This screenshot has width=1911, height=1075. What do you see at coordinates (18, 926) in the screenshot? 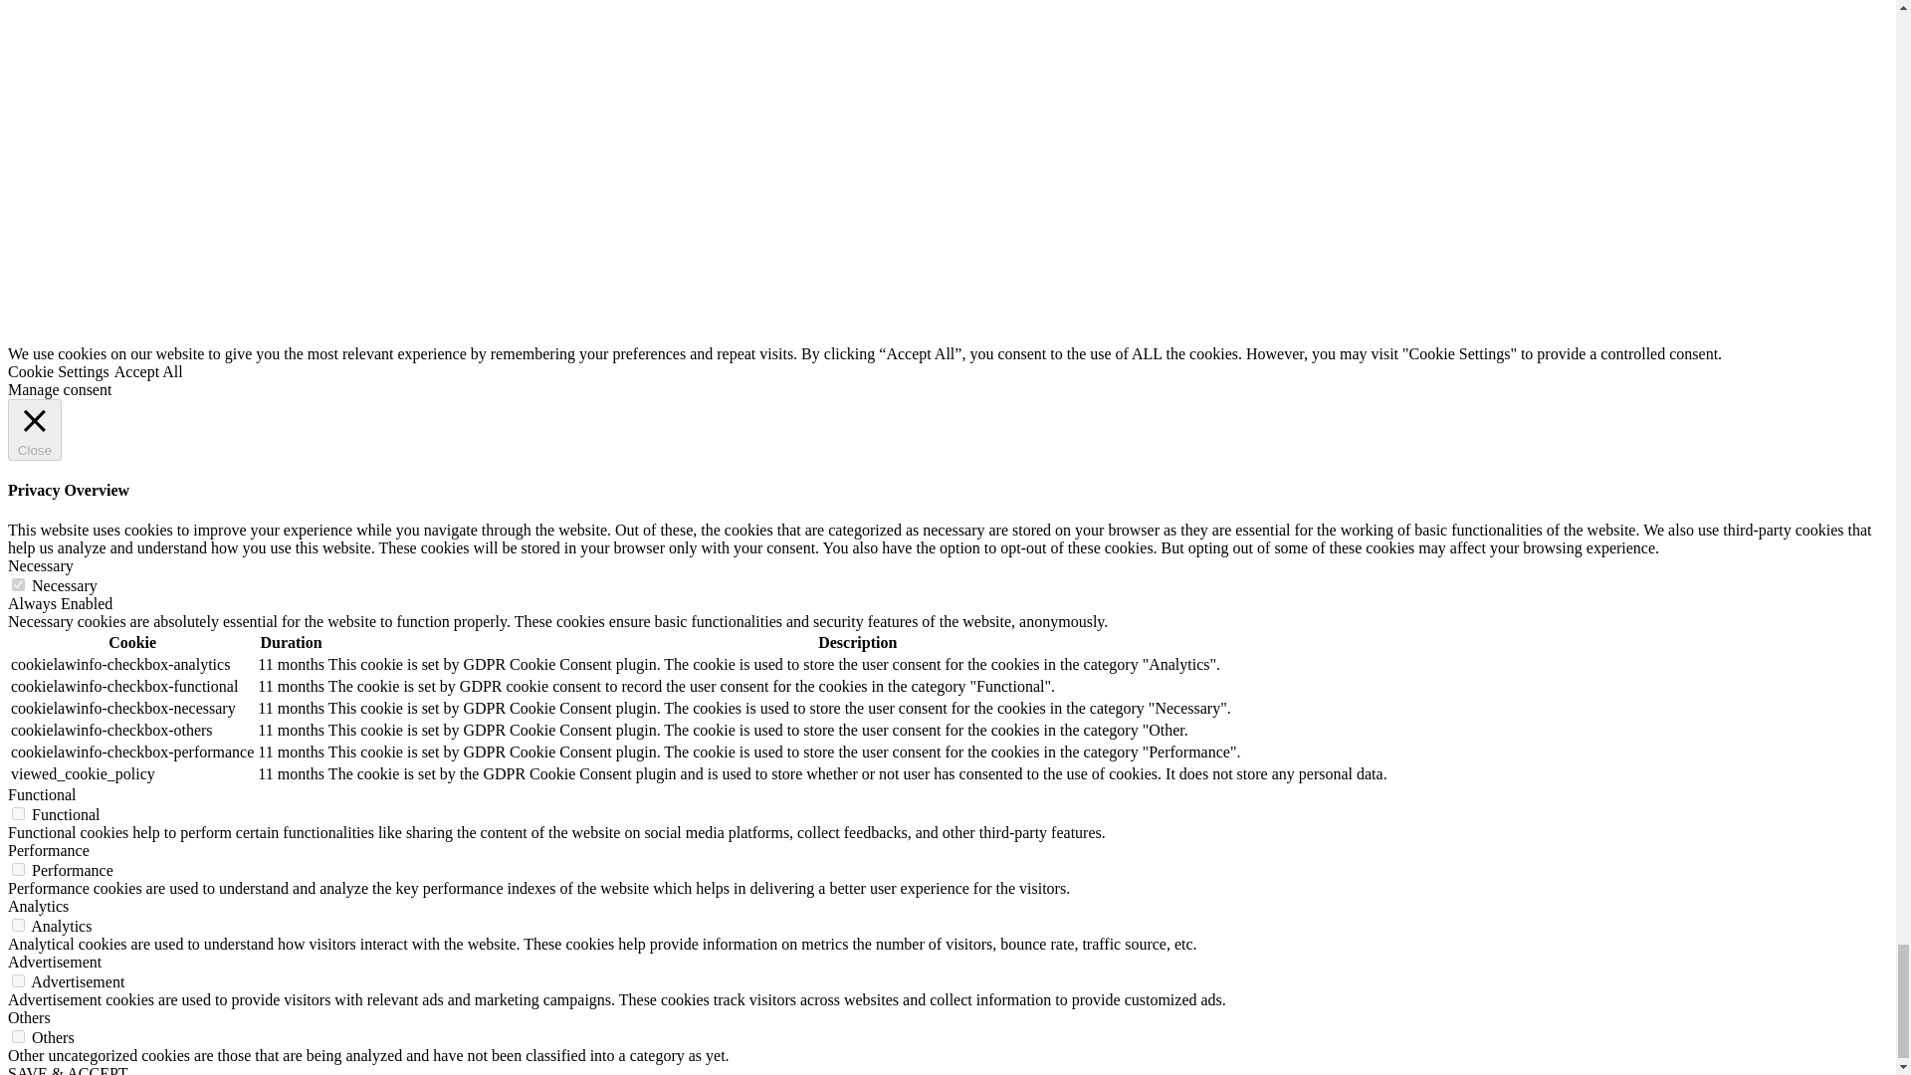
I see `on` at bounding box center [18, 926].